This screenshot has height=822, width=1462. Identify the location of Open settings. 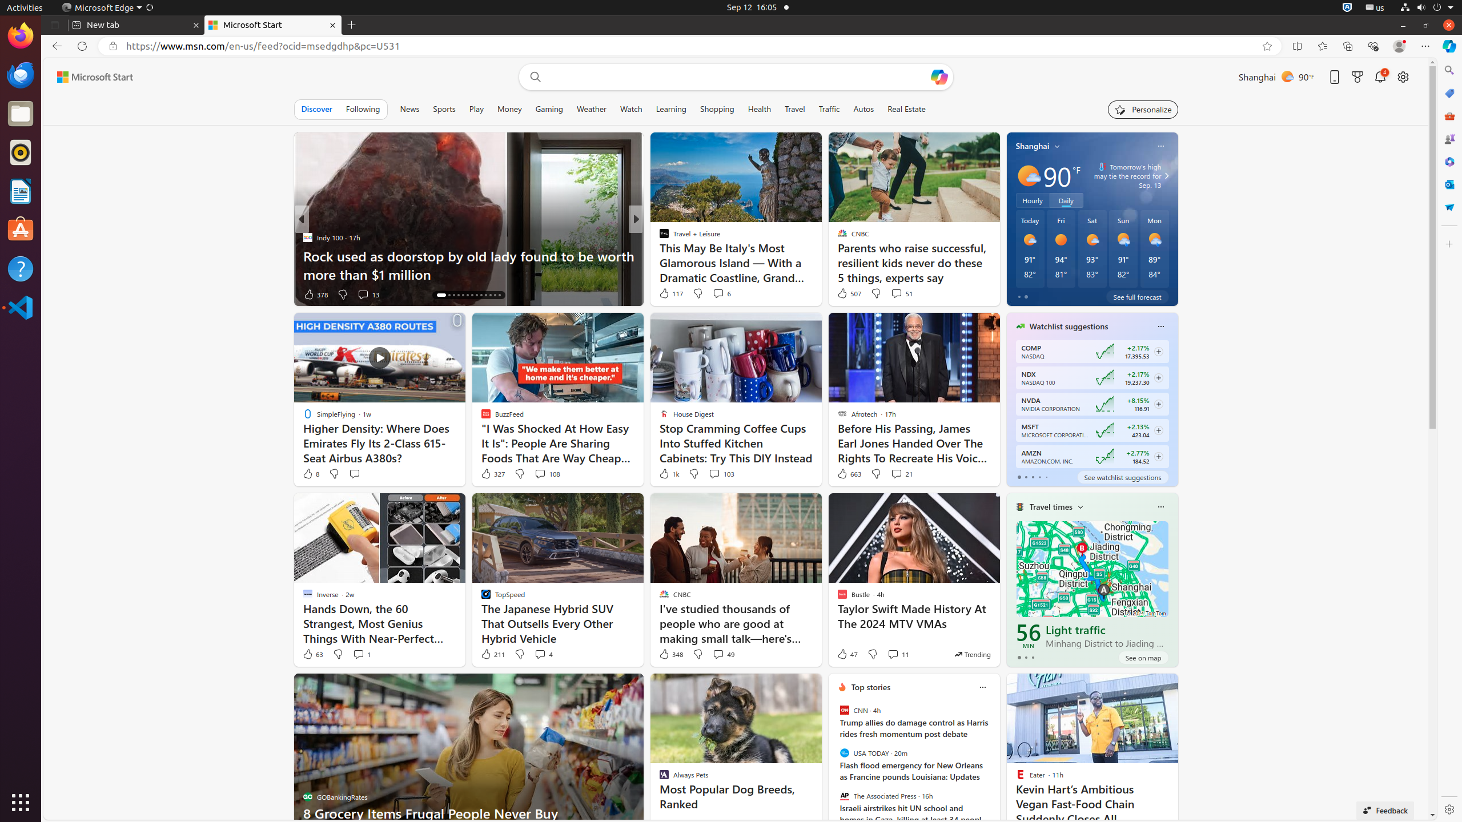
(1403, 76).